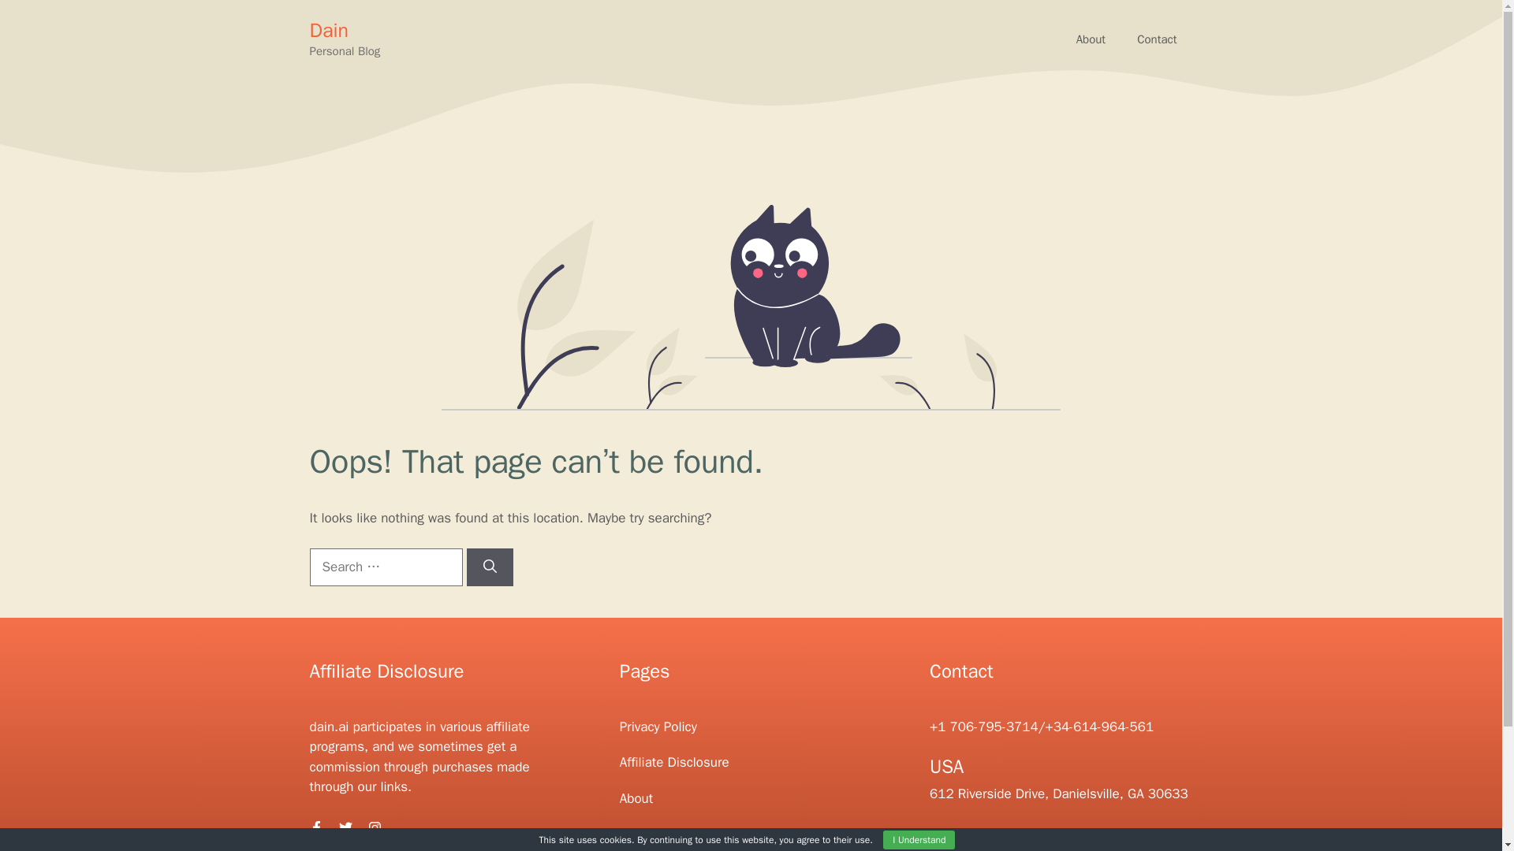  I want to click on Dain, so click(328, 30).